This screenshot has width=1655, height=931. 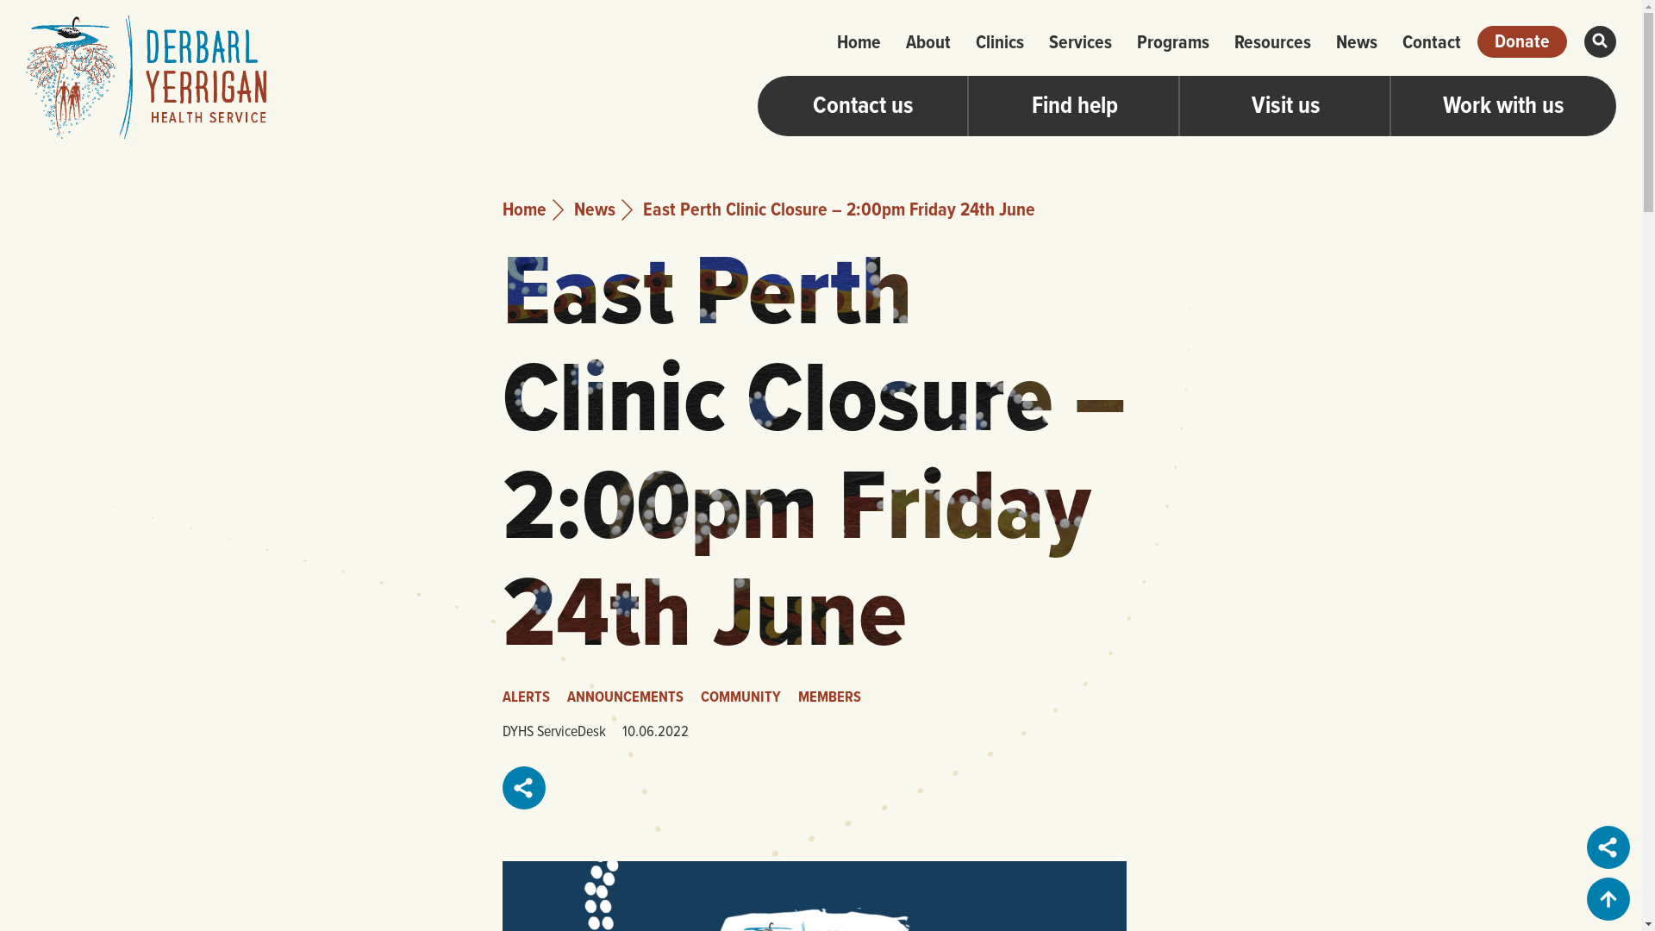 I want to click on Services, so click(x=1081, y=41).